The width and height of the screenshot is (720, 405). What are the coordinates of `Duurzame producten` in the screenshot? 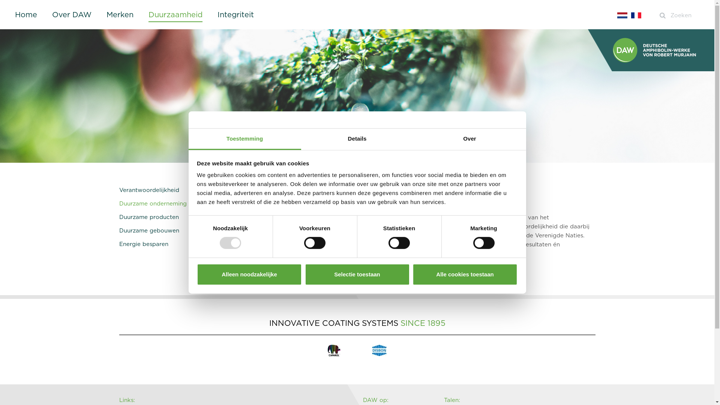 It's located at (175, 217).